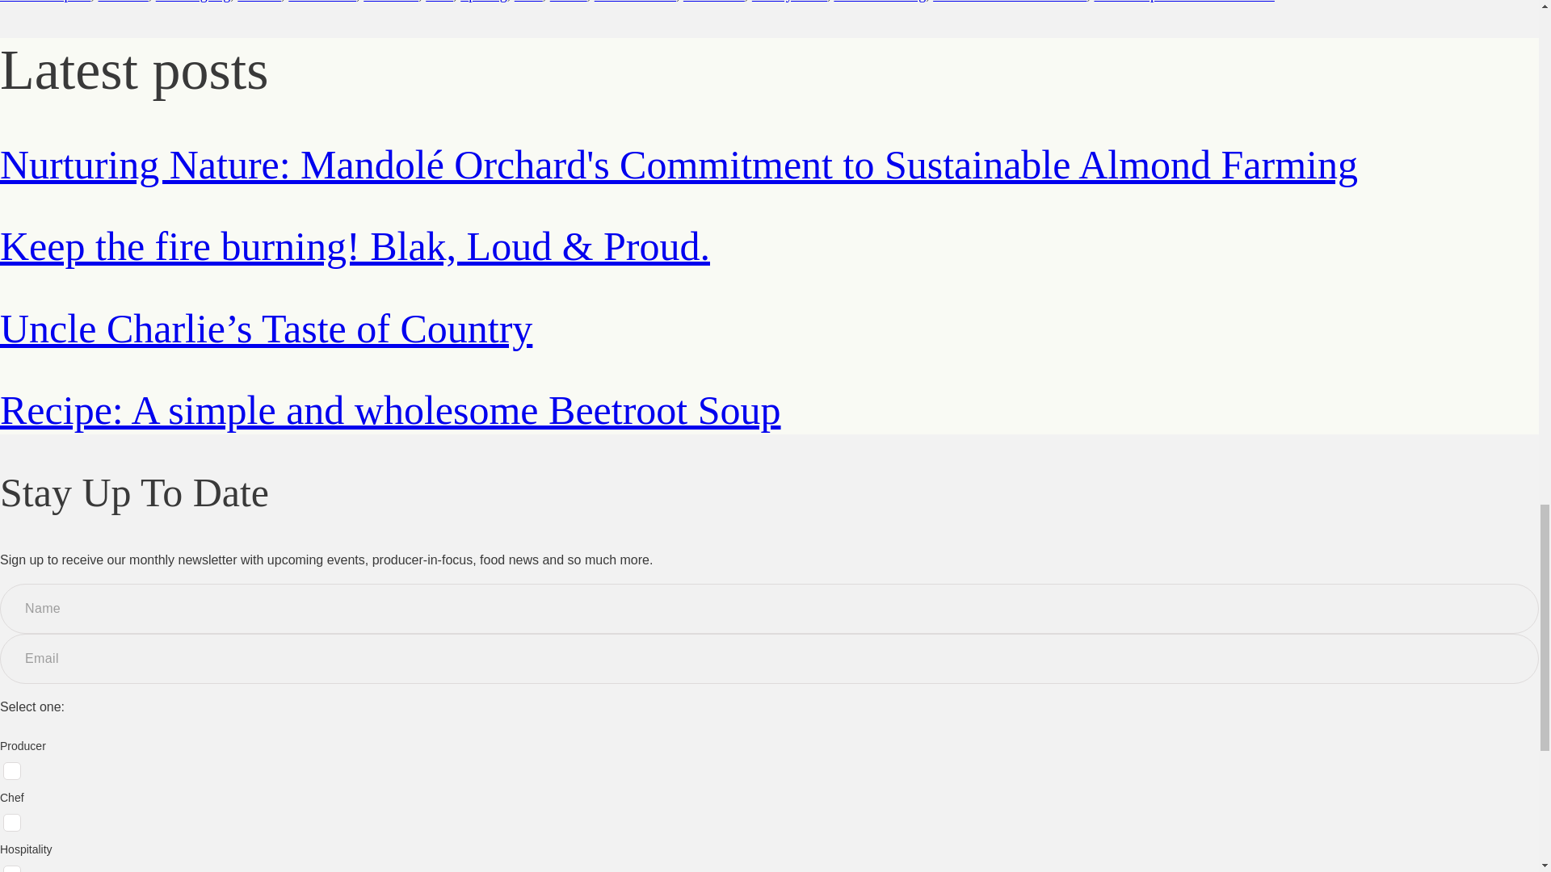 The width and height of the screenshot is (1551, 872). What do you see at coordinates (122, 2) in the screenshot?
I see `PorkStar` at bounding box center [122, 2].